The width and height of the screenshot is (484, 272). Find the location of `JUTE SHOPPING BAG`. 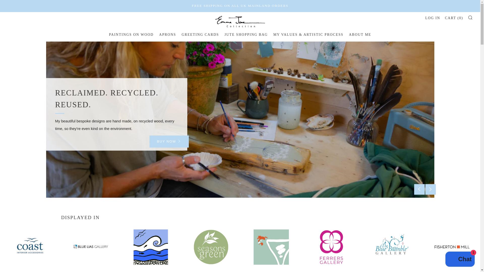

JUTE SHOPPING BAG is located at coordinates (246, 34).